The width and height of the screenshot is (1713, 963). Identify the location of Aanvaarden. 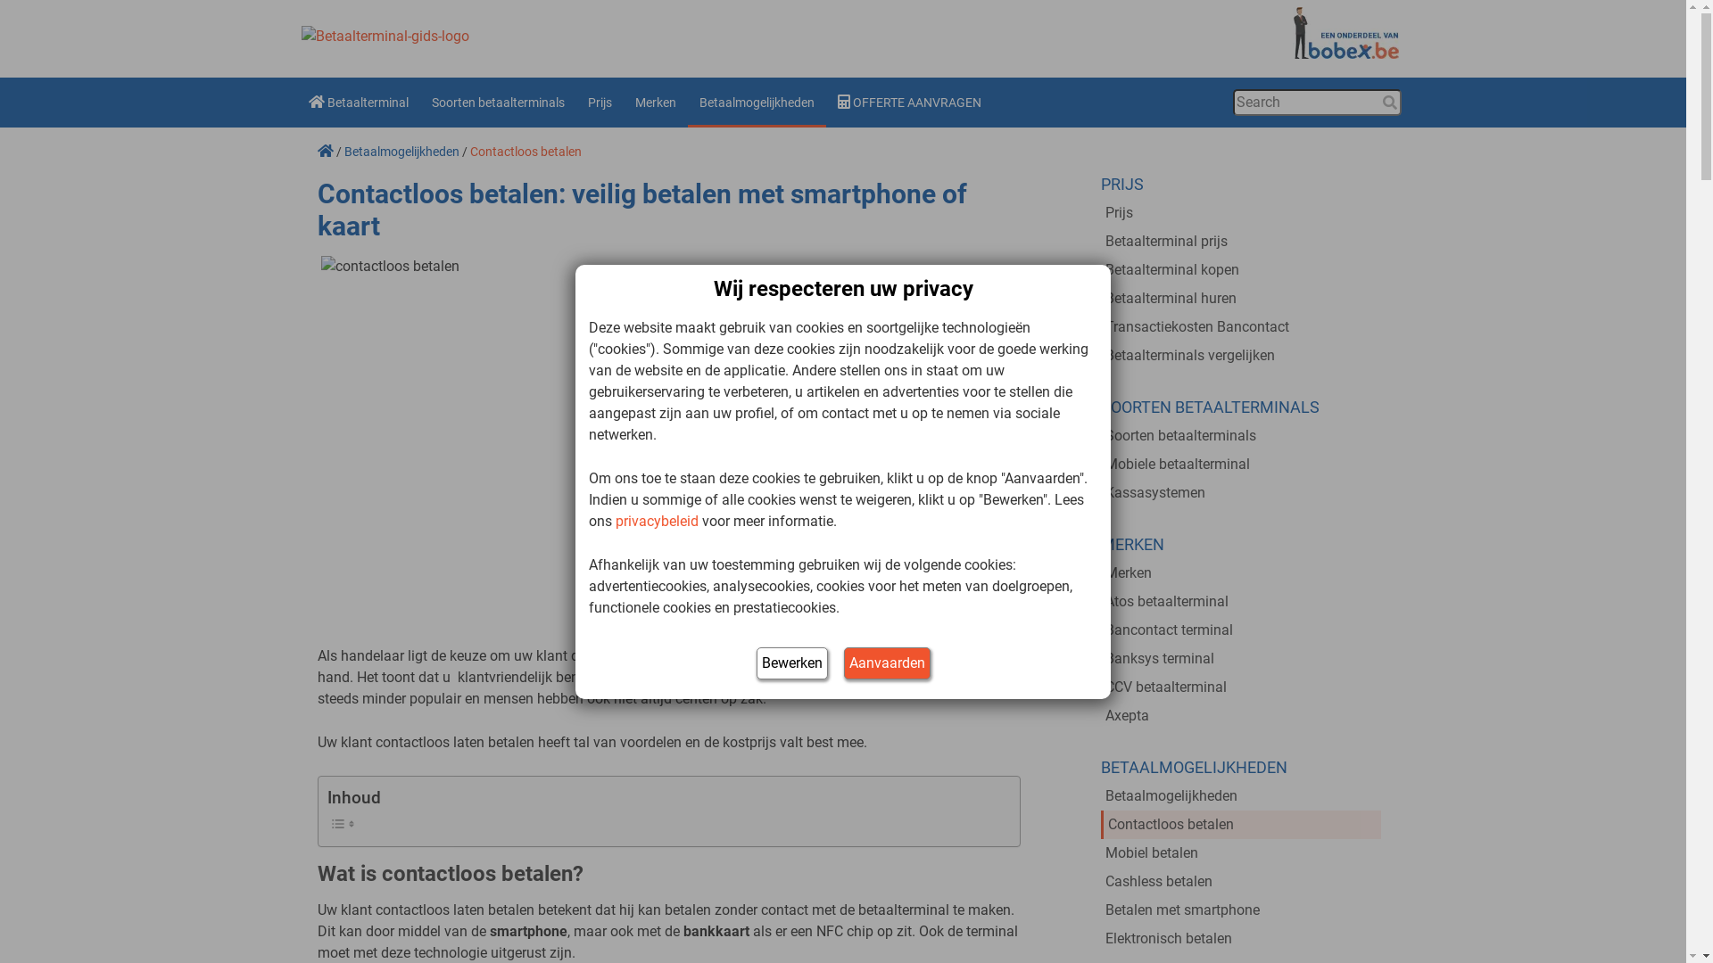
(887, 663).